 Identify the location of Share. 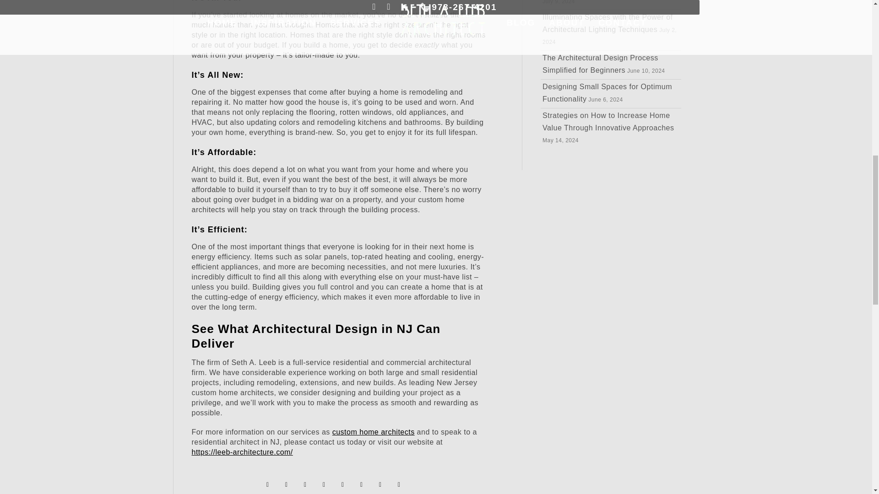
(324, 485).